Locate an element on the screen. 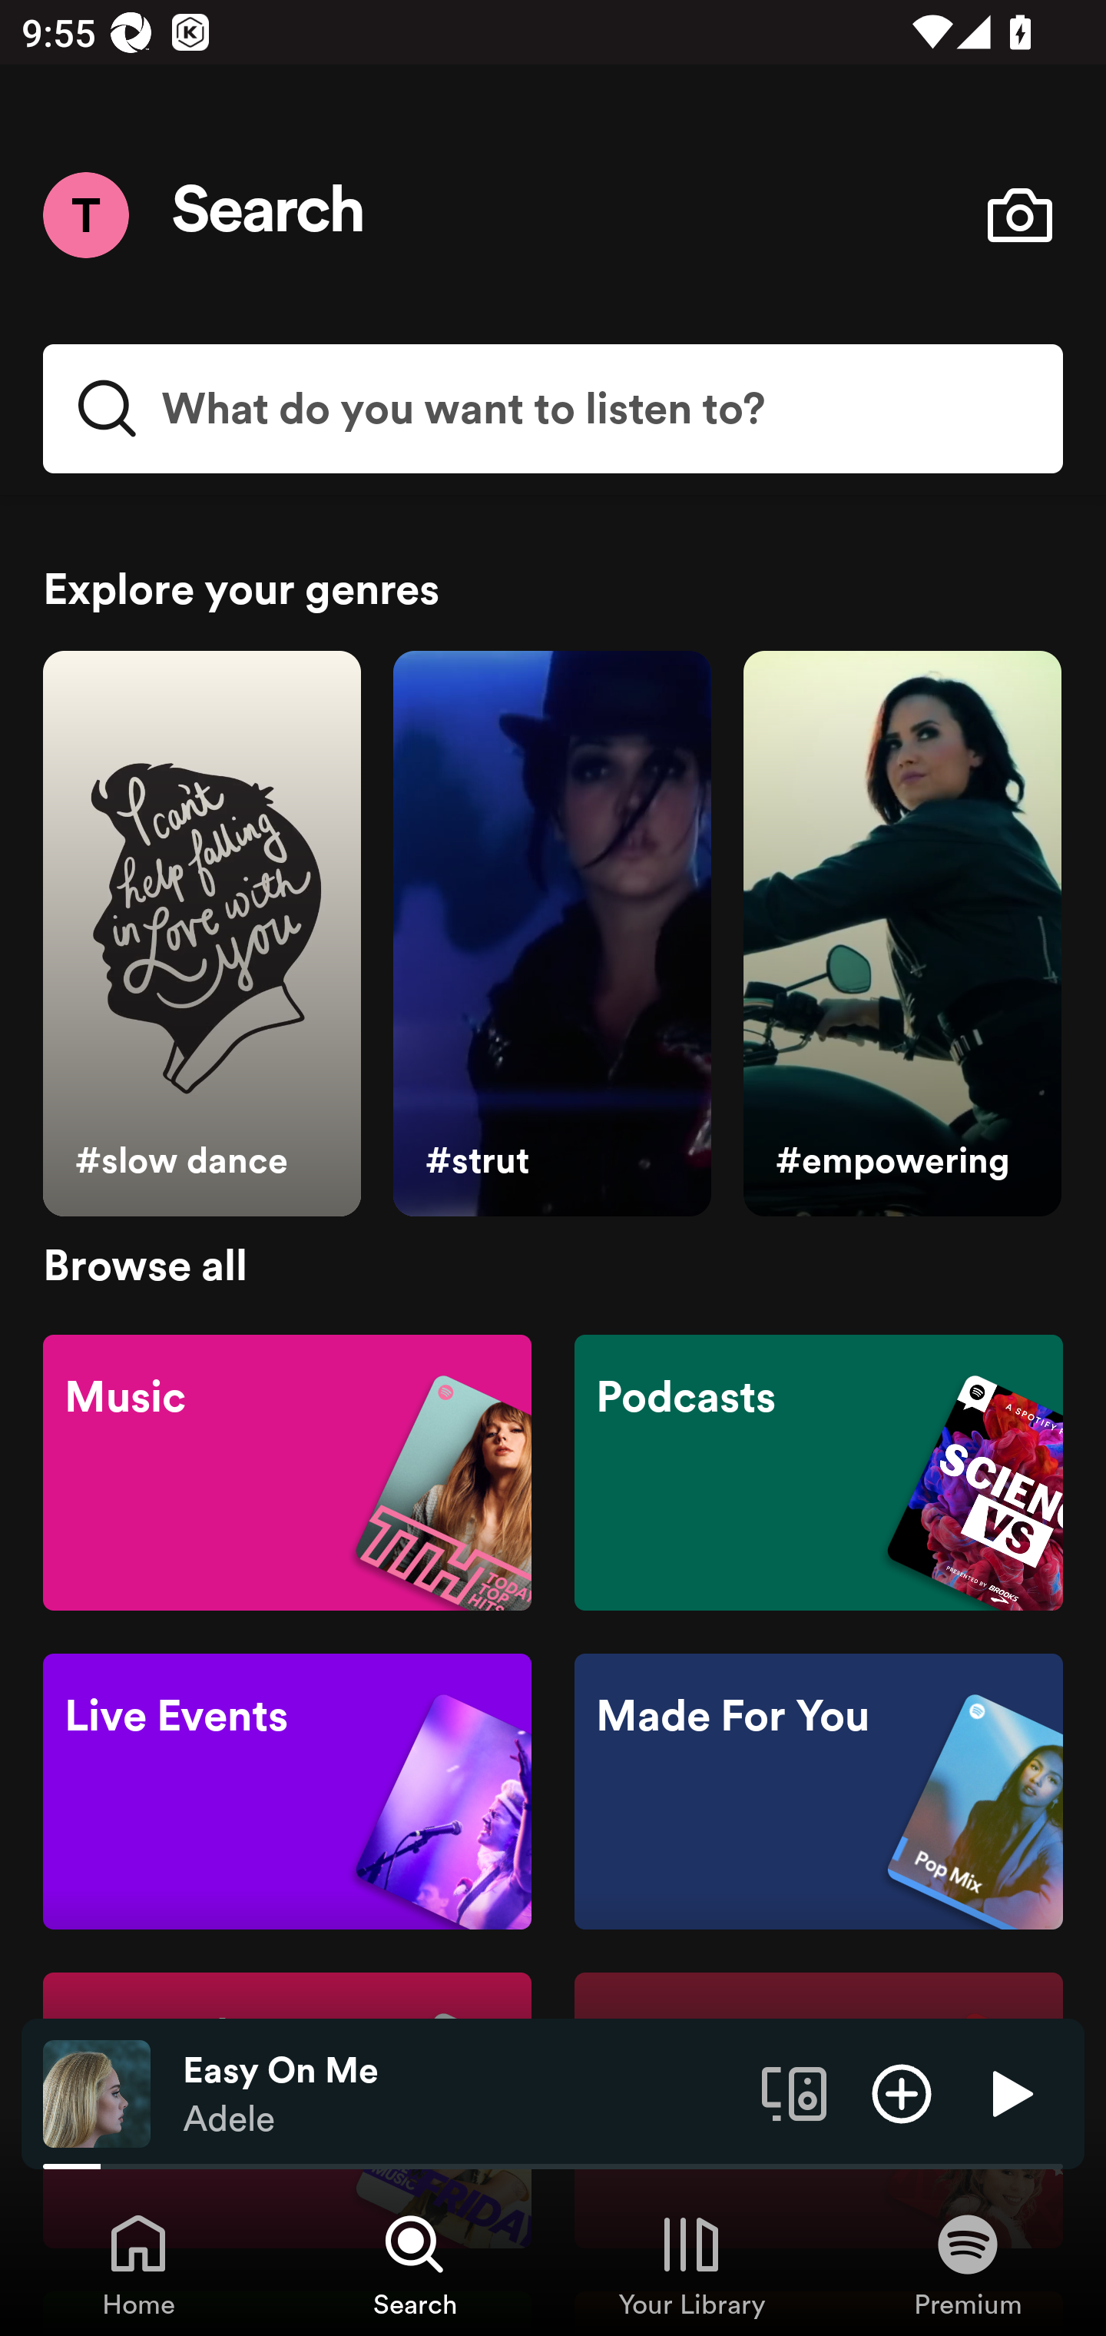 This screenshot has height=2336, width=1106. Menu is located at coordinates (85, 214).